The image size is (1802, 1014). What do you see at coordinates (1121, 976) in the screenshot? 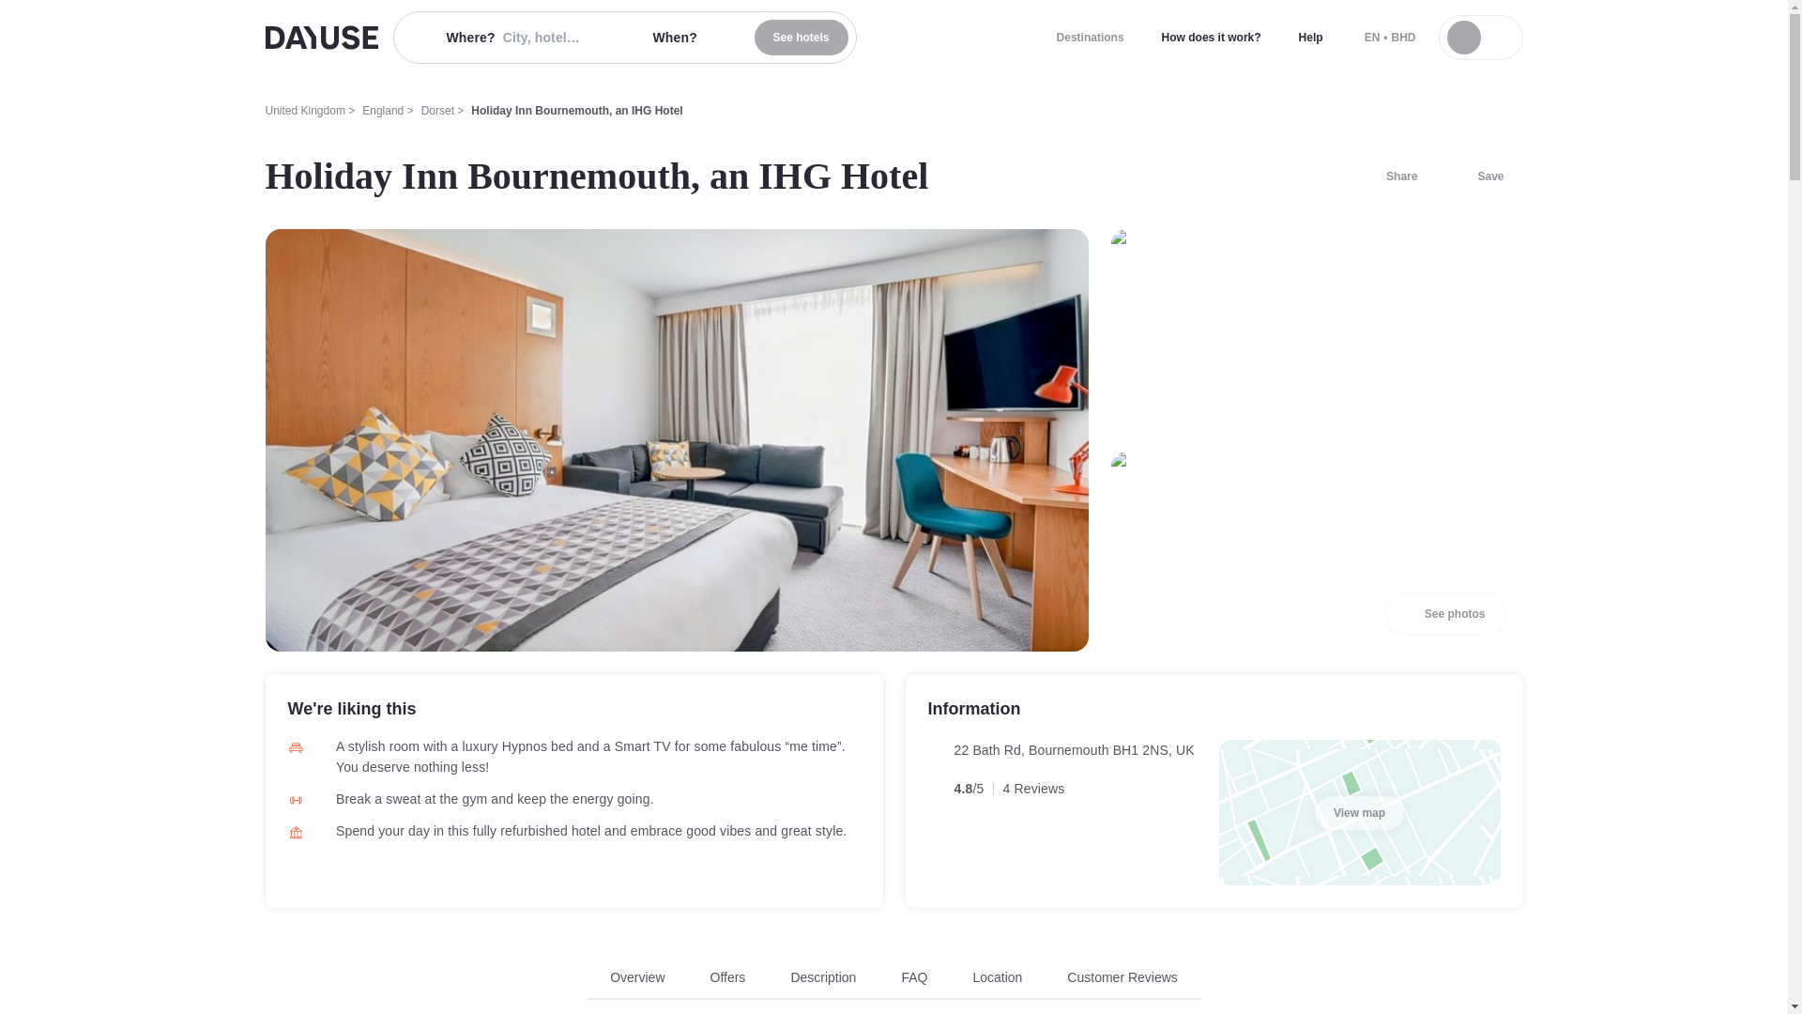
I see `Customer Reviews` at bounding box center [1121, 976].